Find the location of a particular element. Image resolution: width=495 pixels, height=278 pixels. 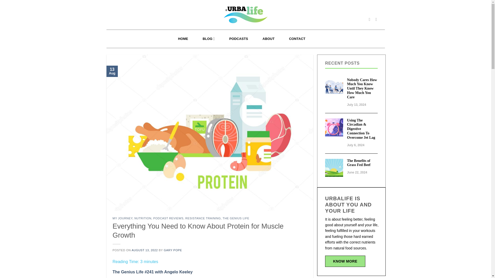

AUGUST 13, 2022 is located at coordinates (144, 250).